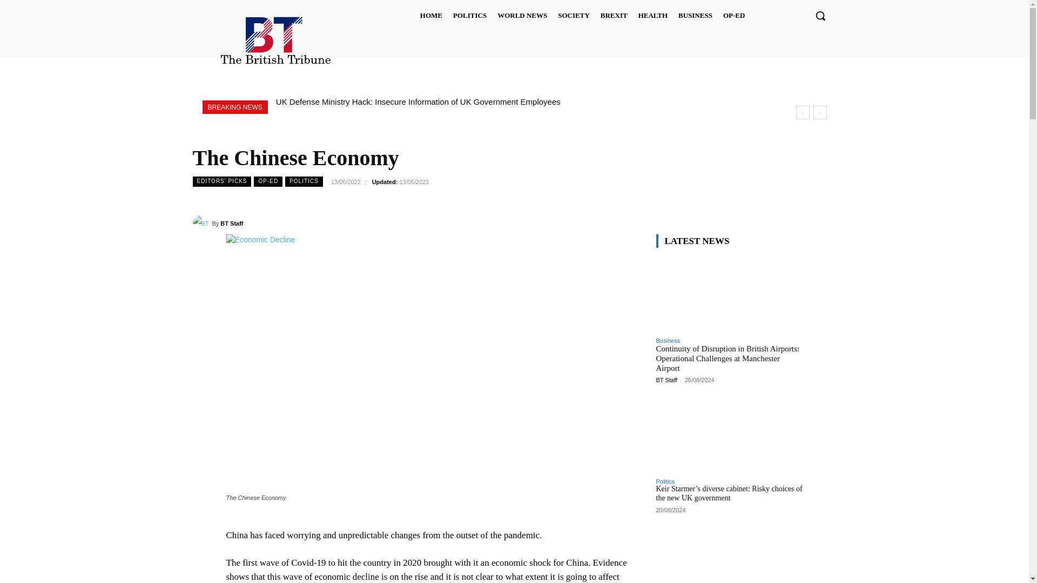 Image resolution: width=1037 pixels, height=583 pixels. I want to click on BT Staff, so click(201, 223).